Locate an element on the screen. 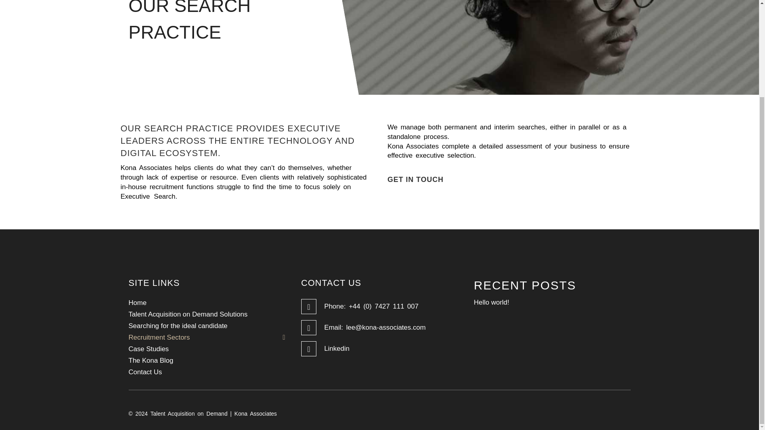 The image size is (765, 430). Home is located at coordinates (206, 303).